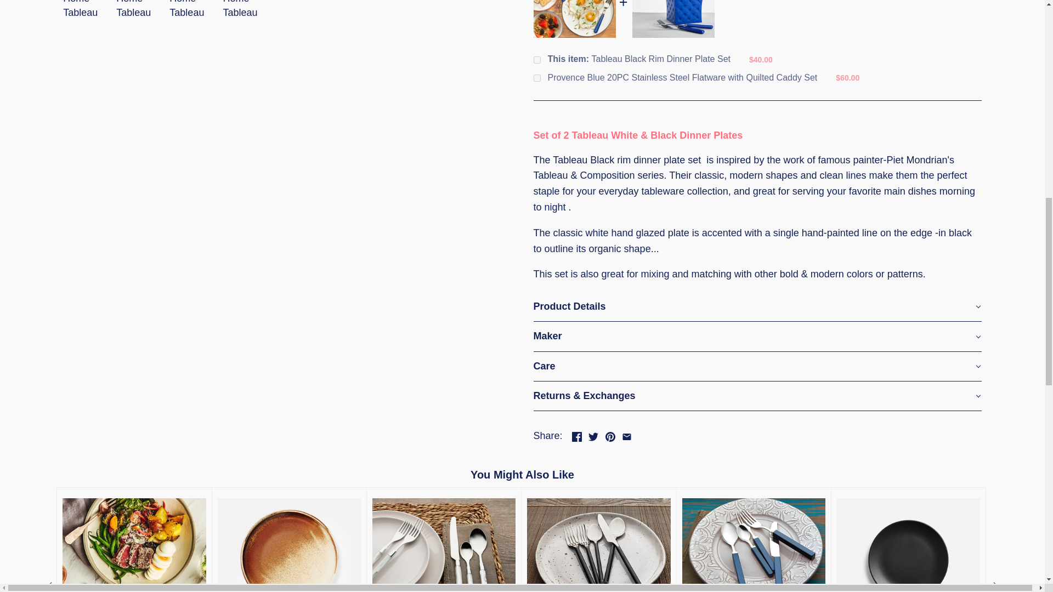 The image size is (1053, 592). What do you see at coordinates (577, 436) in the screenshot?
I see `Facebook` at bounding box center [577, 436].